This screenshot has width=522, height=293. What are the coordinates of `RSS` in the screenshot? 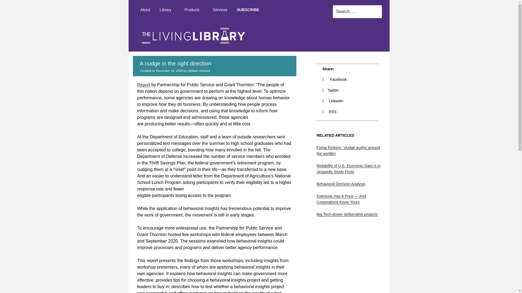 It's located at (330, 112).